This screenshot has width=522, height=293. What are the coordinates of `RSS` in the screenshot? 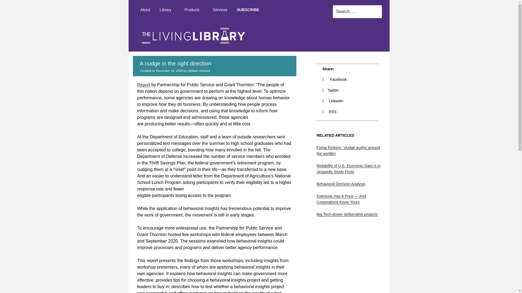 It's located at (330, 112).